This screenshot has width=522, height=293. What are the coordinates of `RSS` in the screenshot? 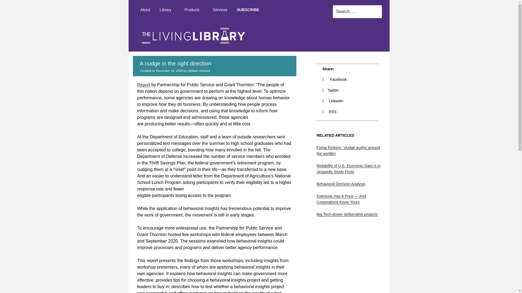 It's located at (330, 112).